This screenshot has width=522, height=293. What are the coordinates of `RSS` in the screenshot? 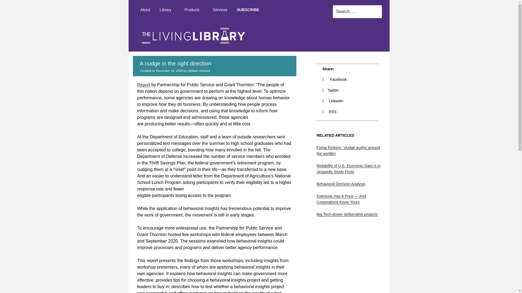 It's located at (330, 112).